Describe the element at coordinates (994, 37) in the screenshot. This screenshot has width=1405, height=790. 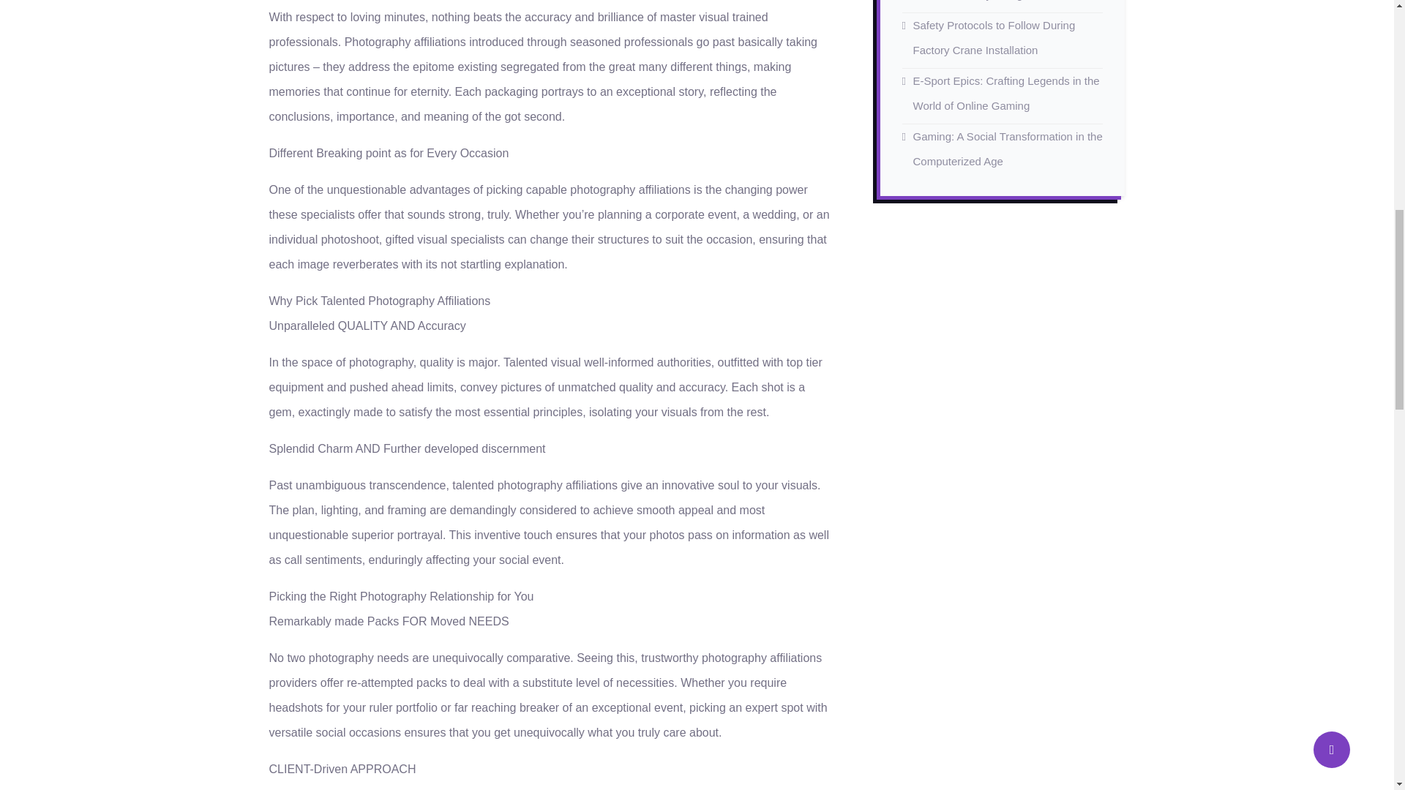
I see `Safety Protocols to Follow During Factory Crane Installation` at that location.